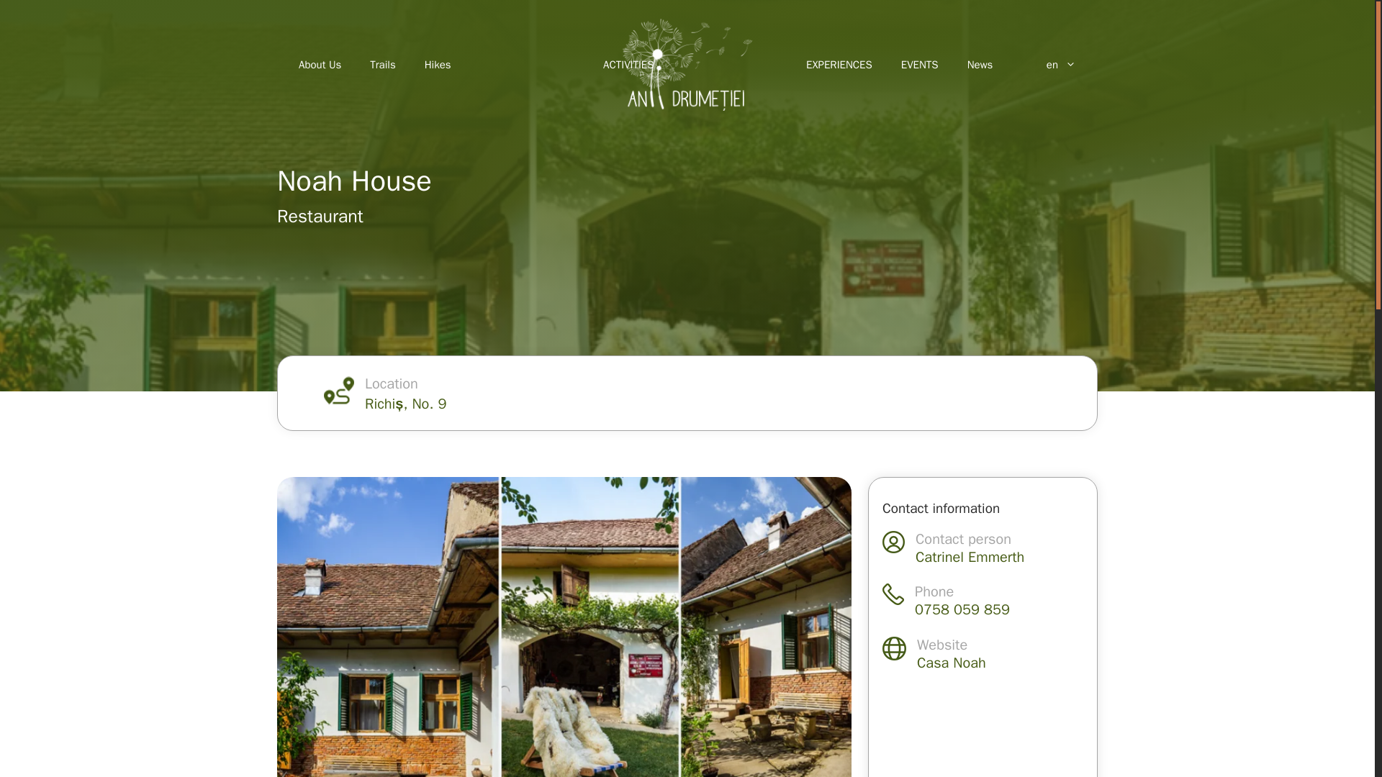 The width and height of the screenshot is (1382, 777). I want to click on Trails, so click(381, 65).